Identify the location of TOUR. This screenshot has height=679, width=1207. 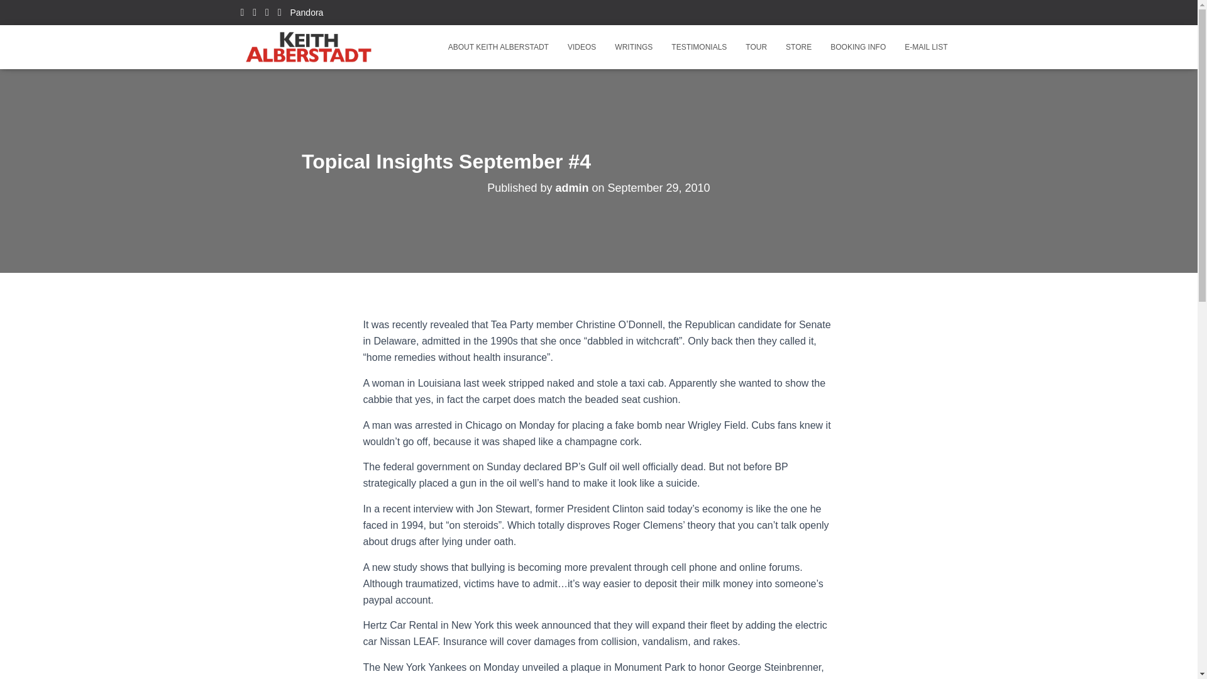
(756, 47).